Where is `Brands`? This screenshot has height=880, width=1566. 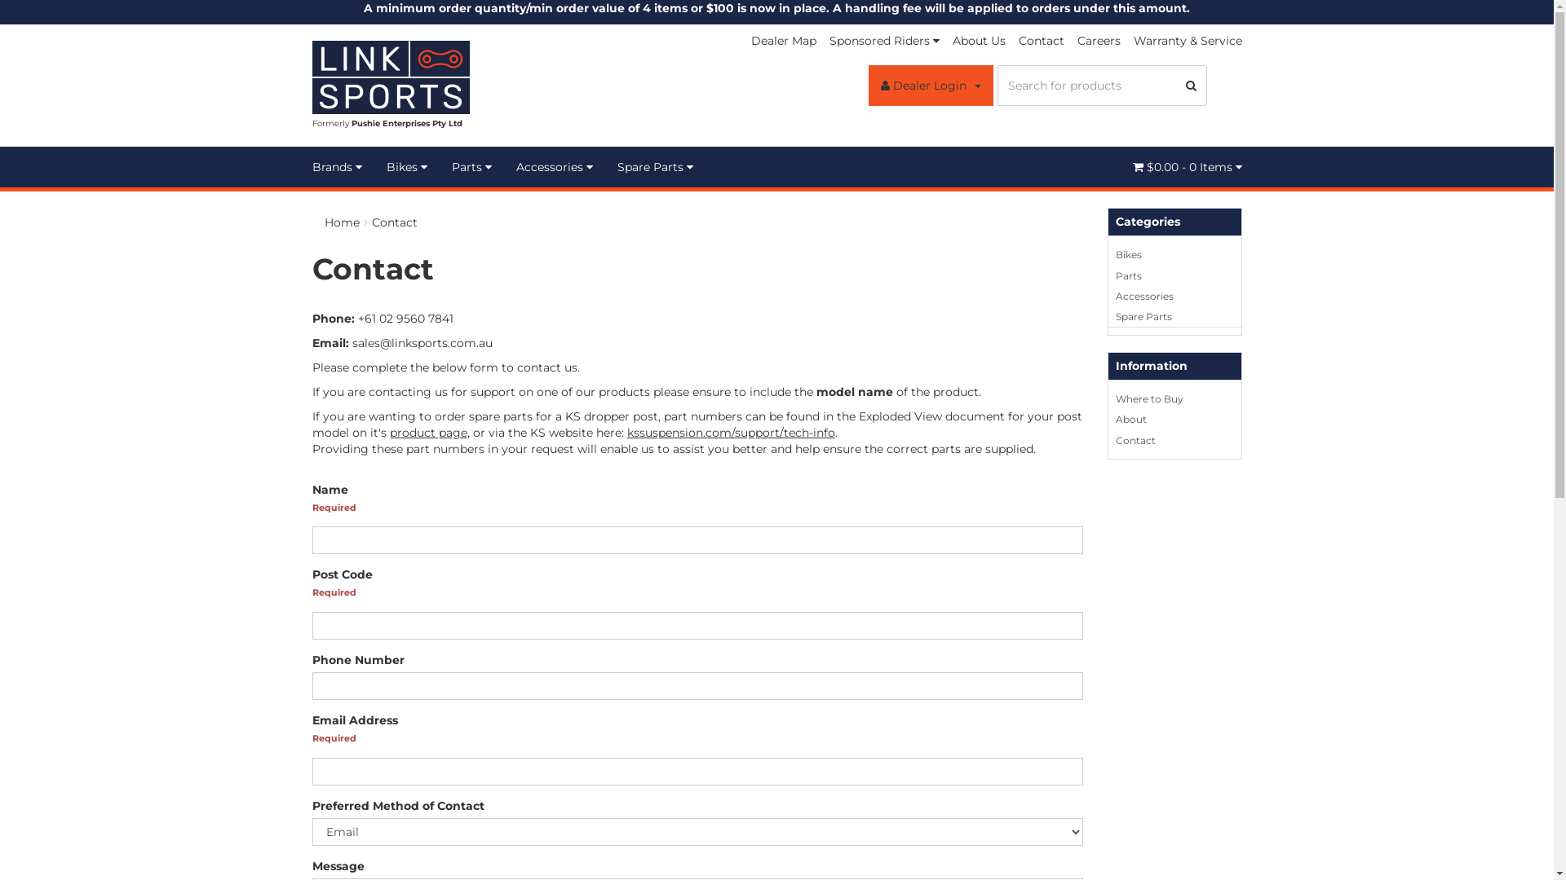 Brands is located at coordinates (343, 167).